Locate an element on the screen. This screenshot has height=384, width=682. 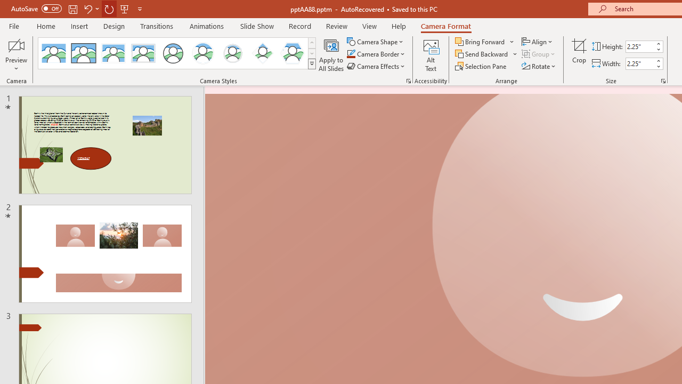
Simple Frame Circle is located at coordinates (173, 53).